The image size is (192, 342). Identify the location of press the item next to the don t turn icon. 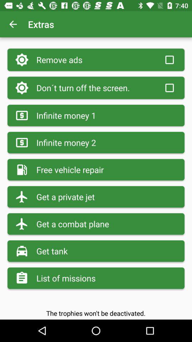
(169, 88).